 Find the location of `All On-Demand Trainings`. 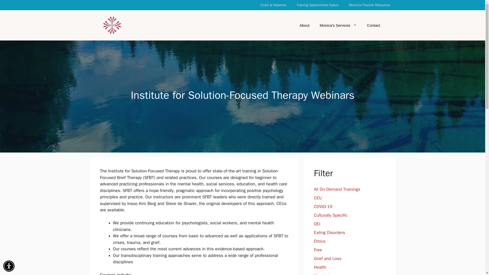

All On-Demand Trainings is located at coordinates (337, 189).